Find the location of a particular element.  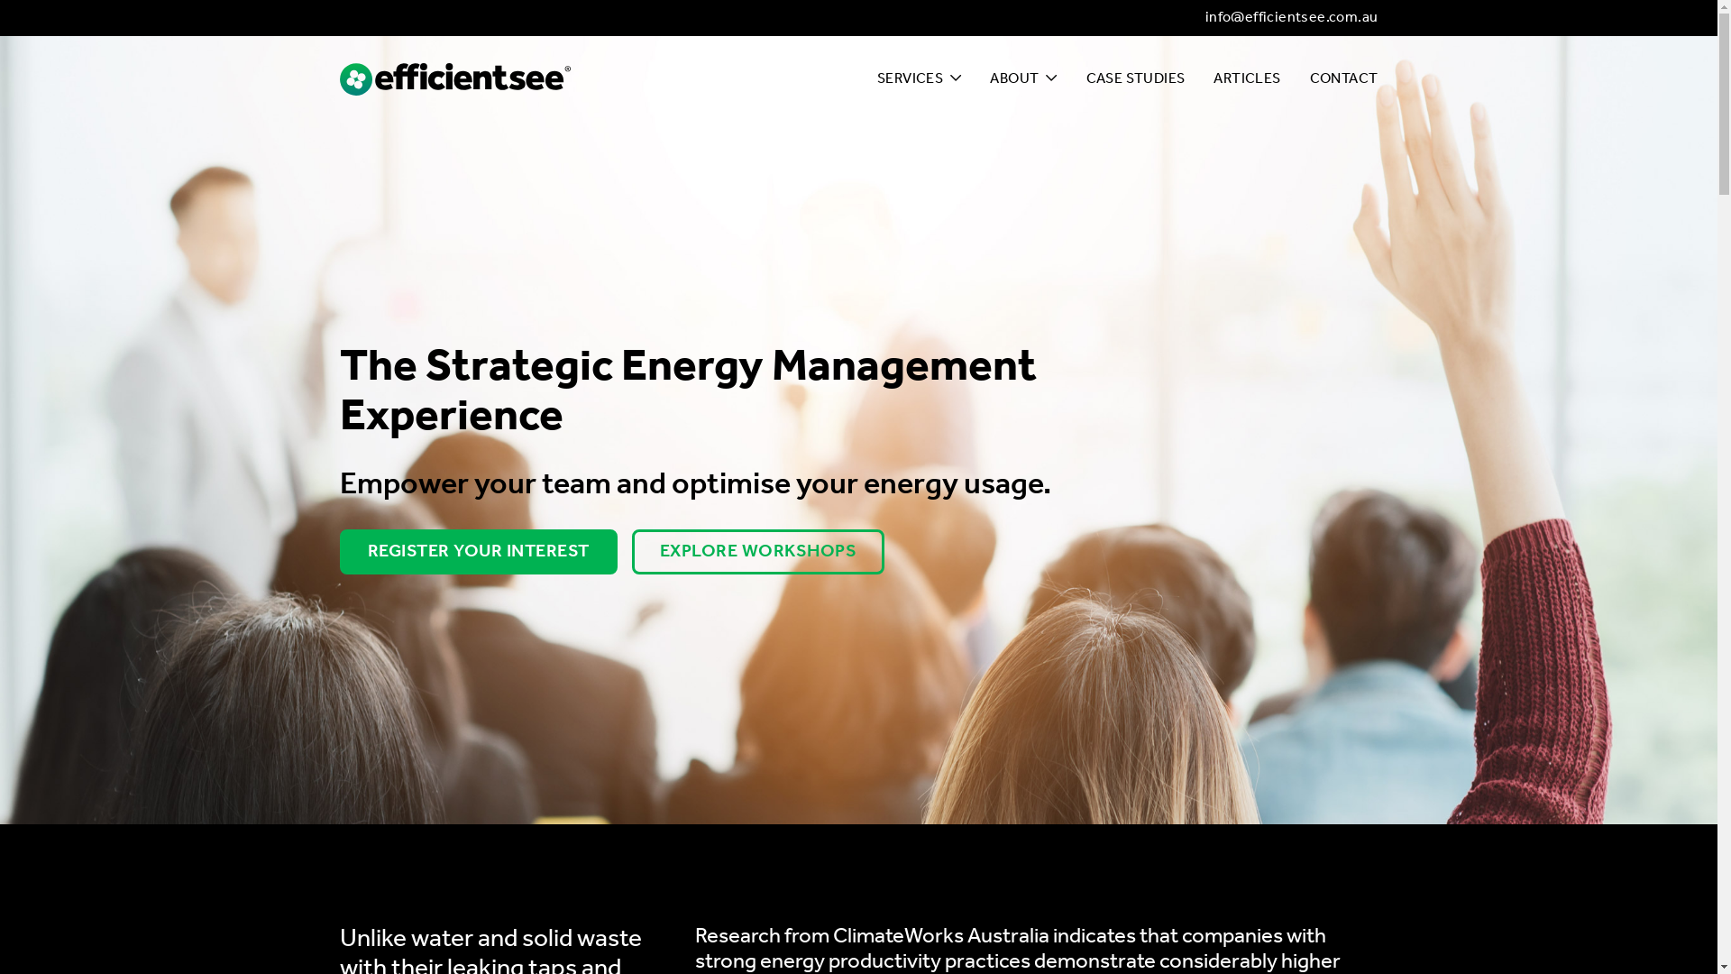

ABOUT is located at coordinates (1023, 79).